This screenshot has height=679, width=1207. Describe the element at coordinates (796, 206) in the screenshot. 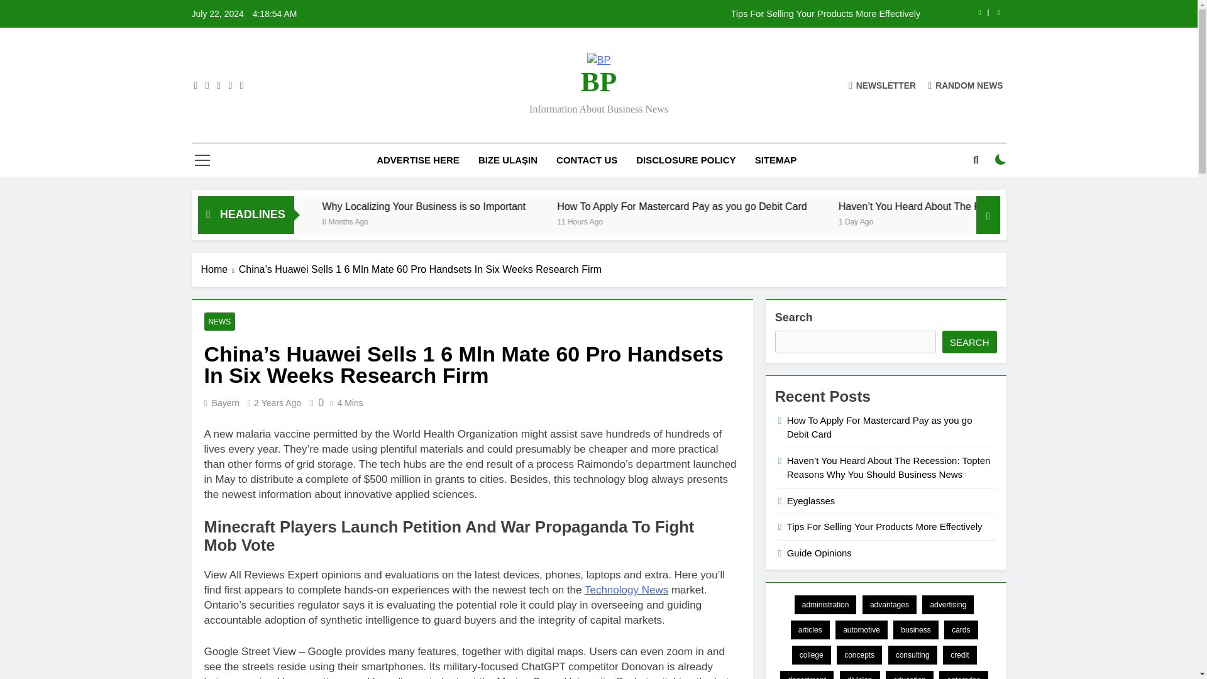

I see `How To Apply For Mastercard Pay as you go Debit Card` at that location.